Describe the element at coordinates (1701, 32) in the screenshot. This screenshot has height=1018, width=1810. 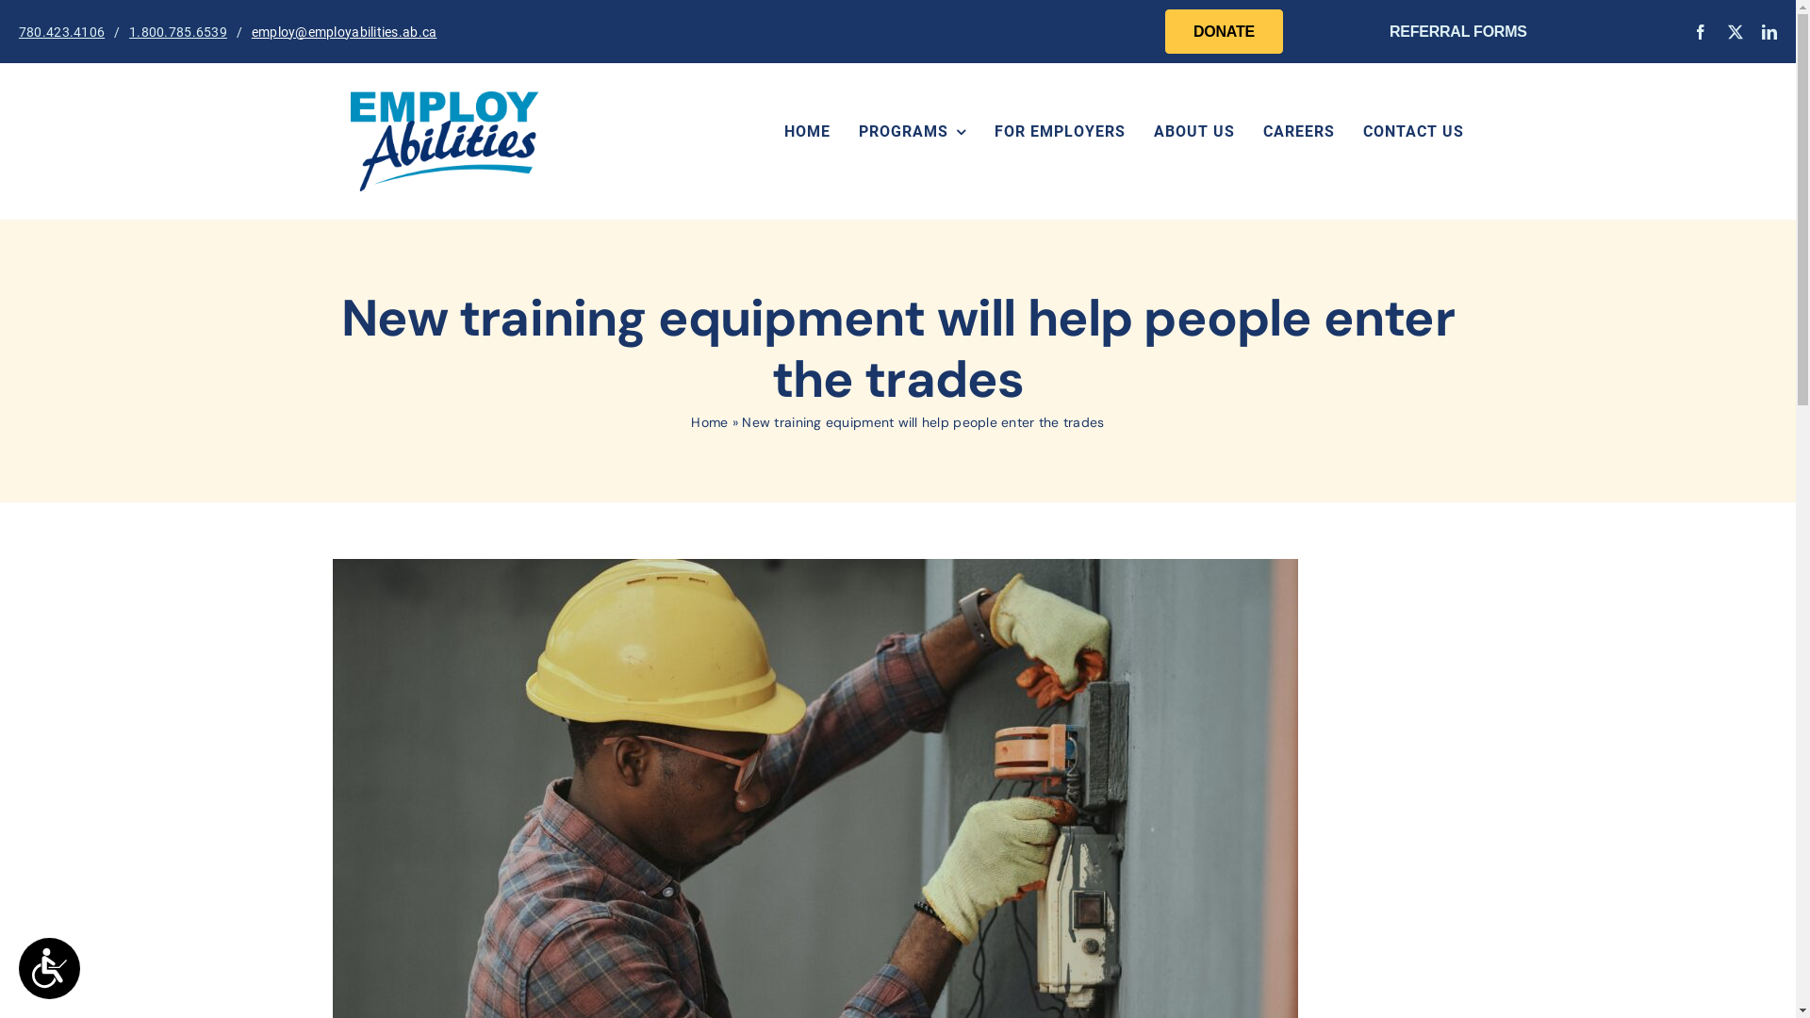
I see `Facebook` at that location.